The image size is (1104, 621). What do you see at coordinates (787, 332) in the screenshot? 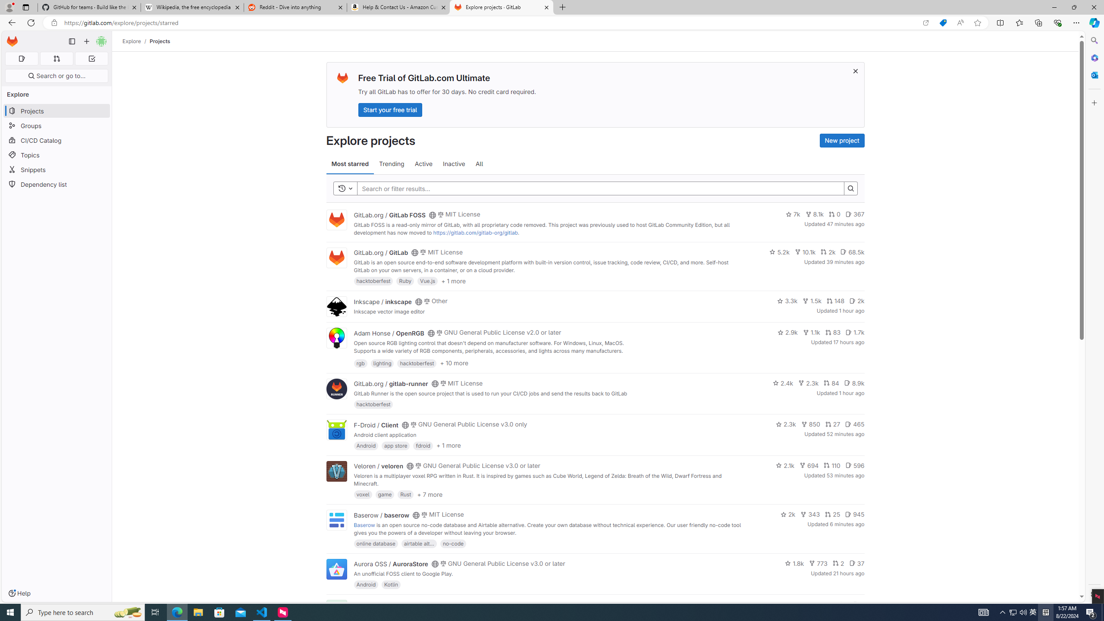
I see `2.9k` at bounding box center [787, 332].